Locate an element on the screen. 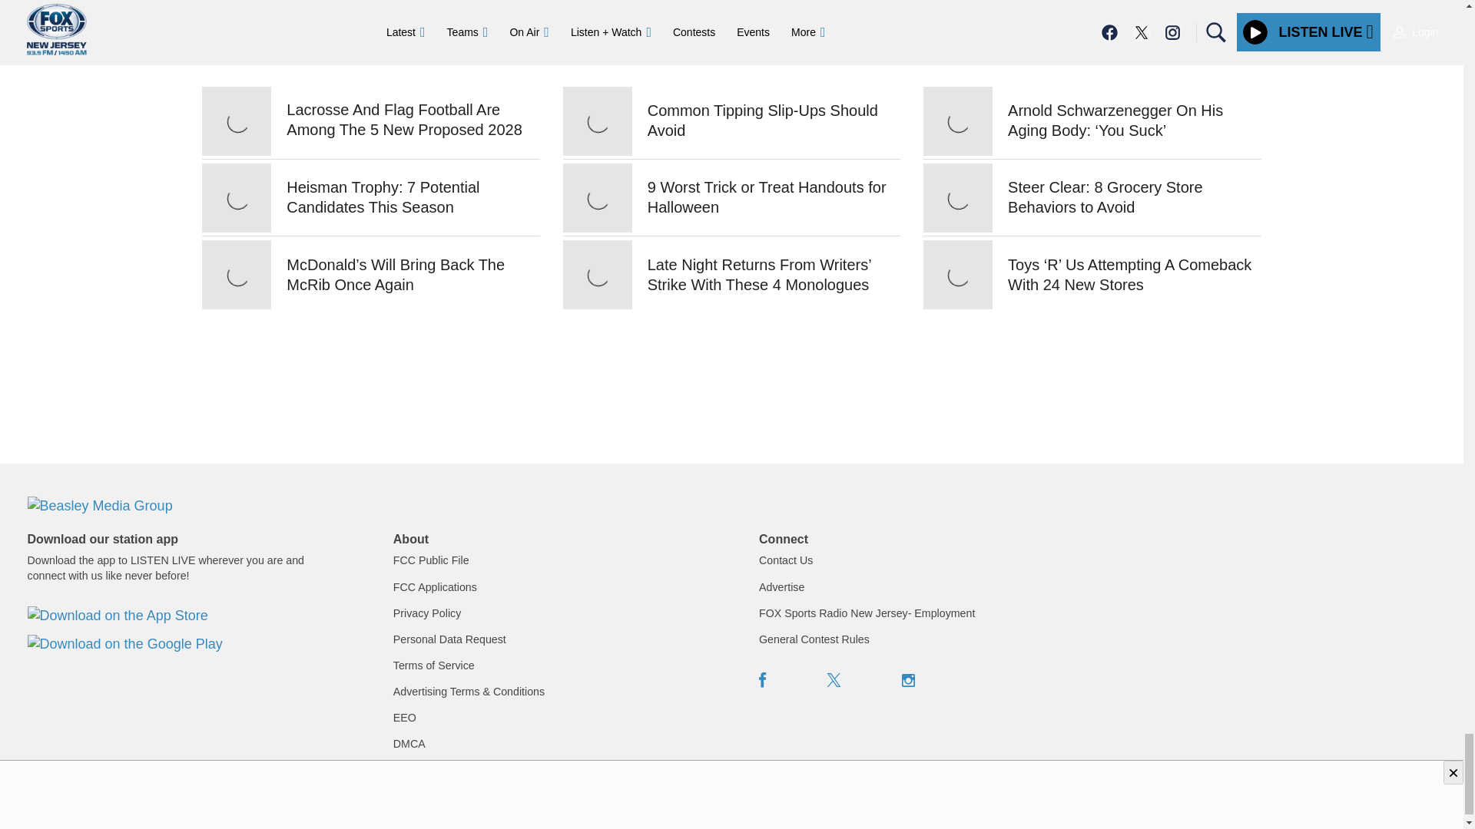 The height and width of the screenshot is (829, 1475). Twitter is located at coordinates (834, 680).